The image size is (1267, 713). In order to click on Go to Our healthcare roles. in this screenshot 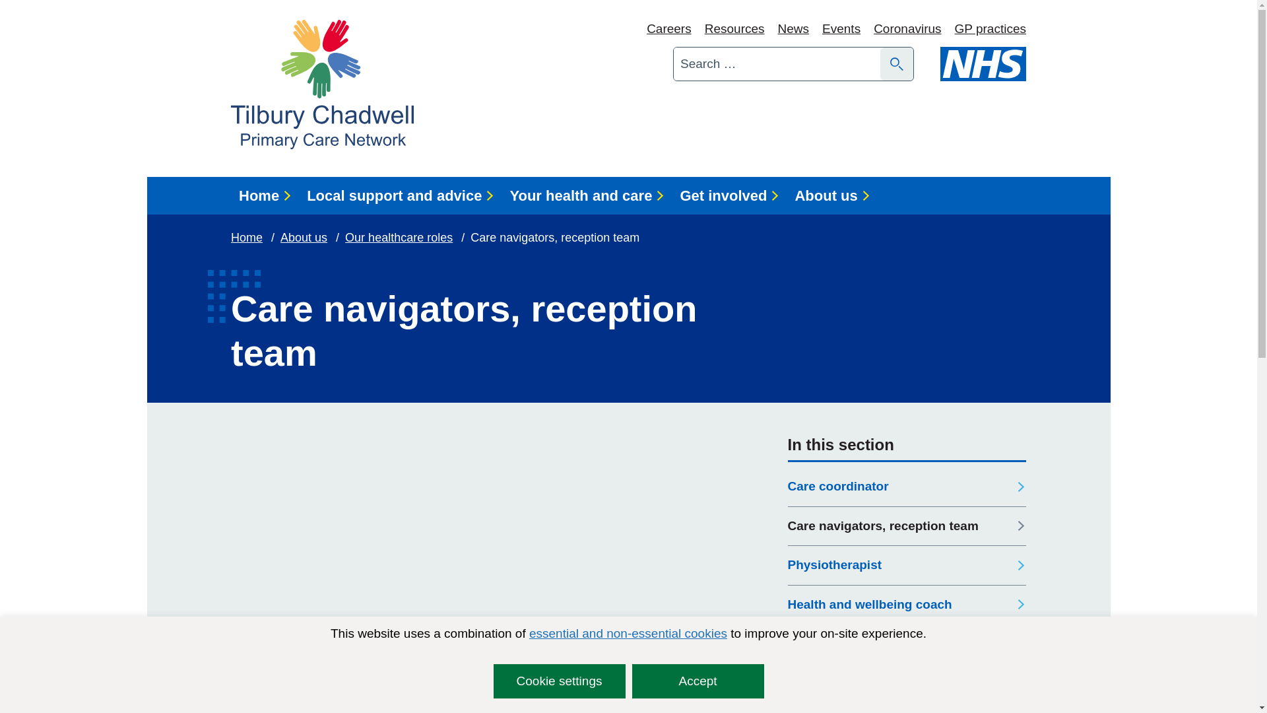, I will do `click(400, 238)`.